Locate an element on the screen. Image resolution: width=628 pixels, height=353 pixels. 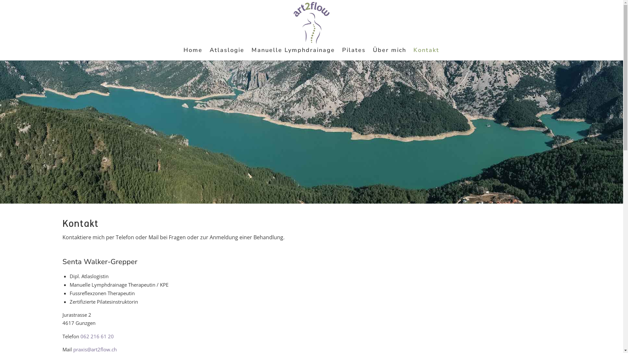
062 216 61 20 is located at coordinates (97, 336).